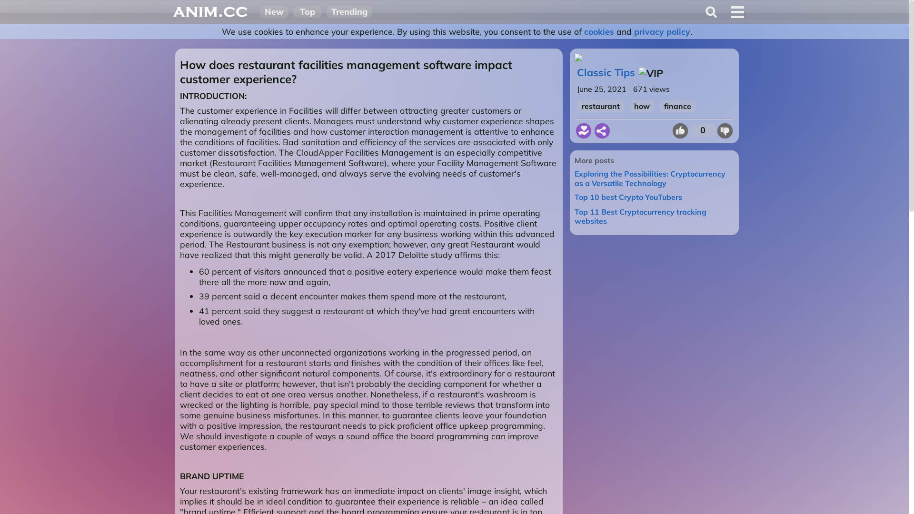 The width and height of the screenshot is (914, 514). I want to click on Top, so click(308, 12).